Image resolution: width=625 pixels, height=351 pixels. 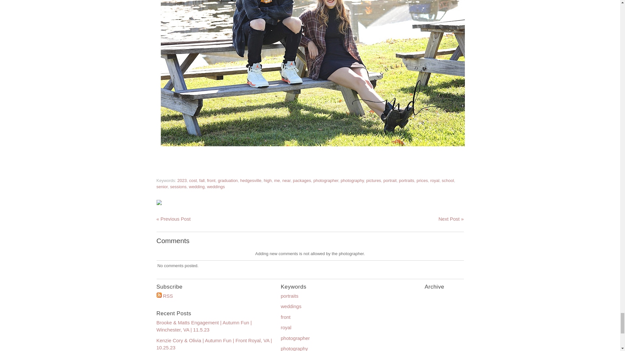 What do you see at coordinates (390, 180) in the screenshot?
I see `portrait` at bounding box center [390, 180].